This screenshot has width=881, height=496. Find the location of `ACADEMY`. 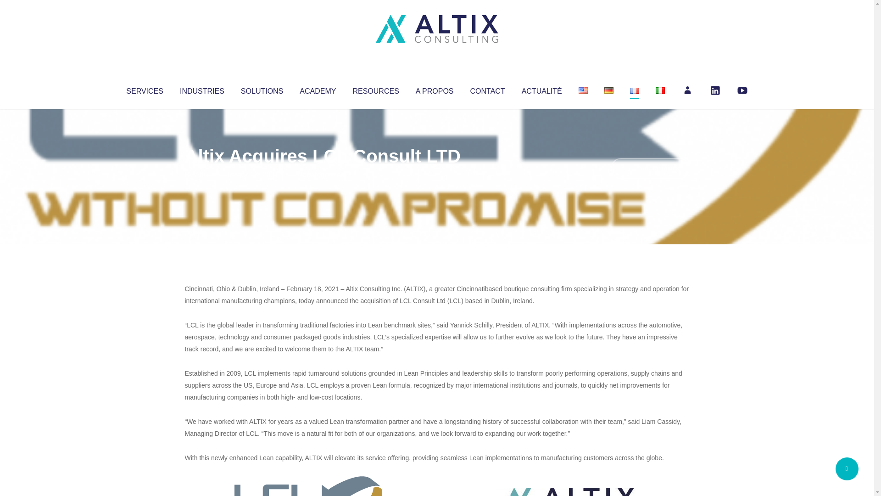

ACADEMY is located at coordinates (318, 89).